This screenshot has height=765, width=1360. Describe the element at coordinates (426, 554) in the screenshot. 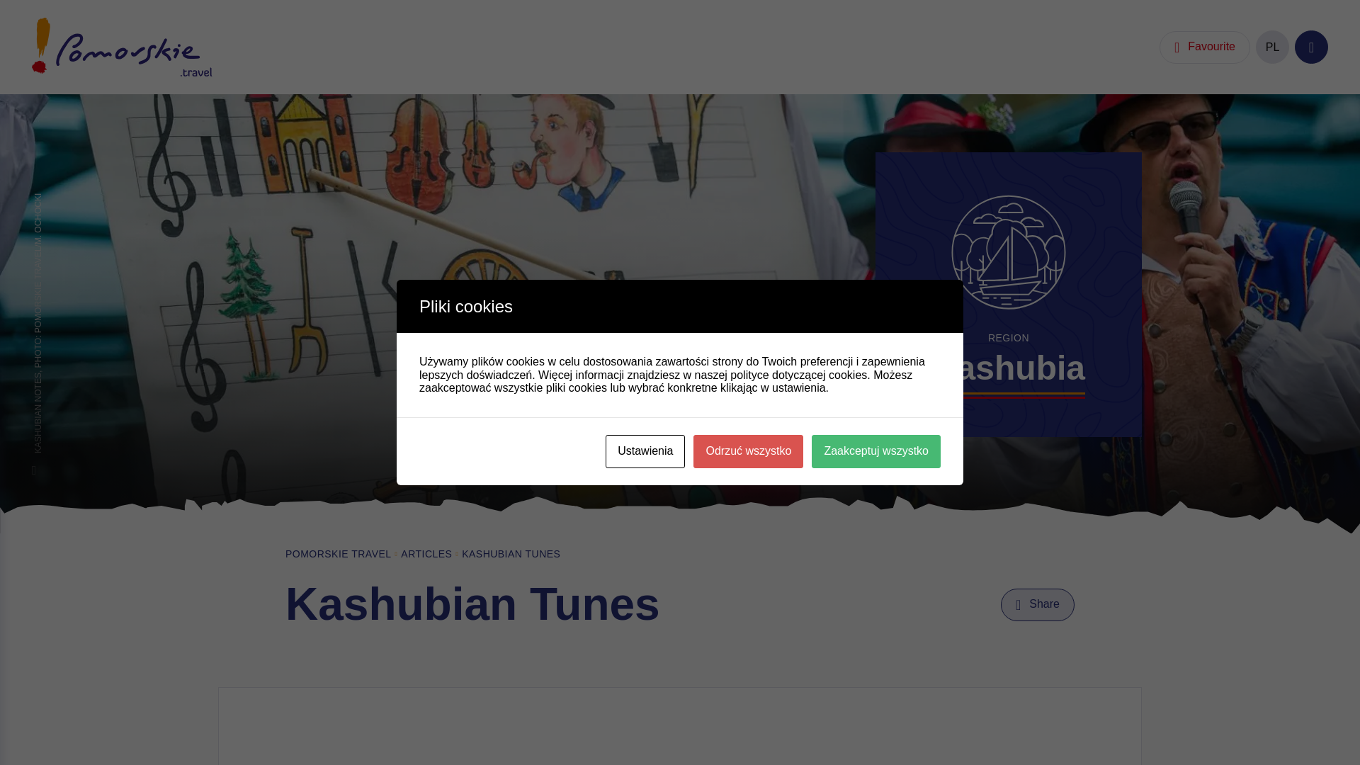

I see `ARTICLES` at that location.